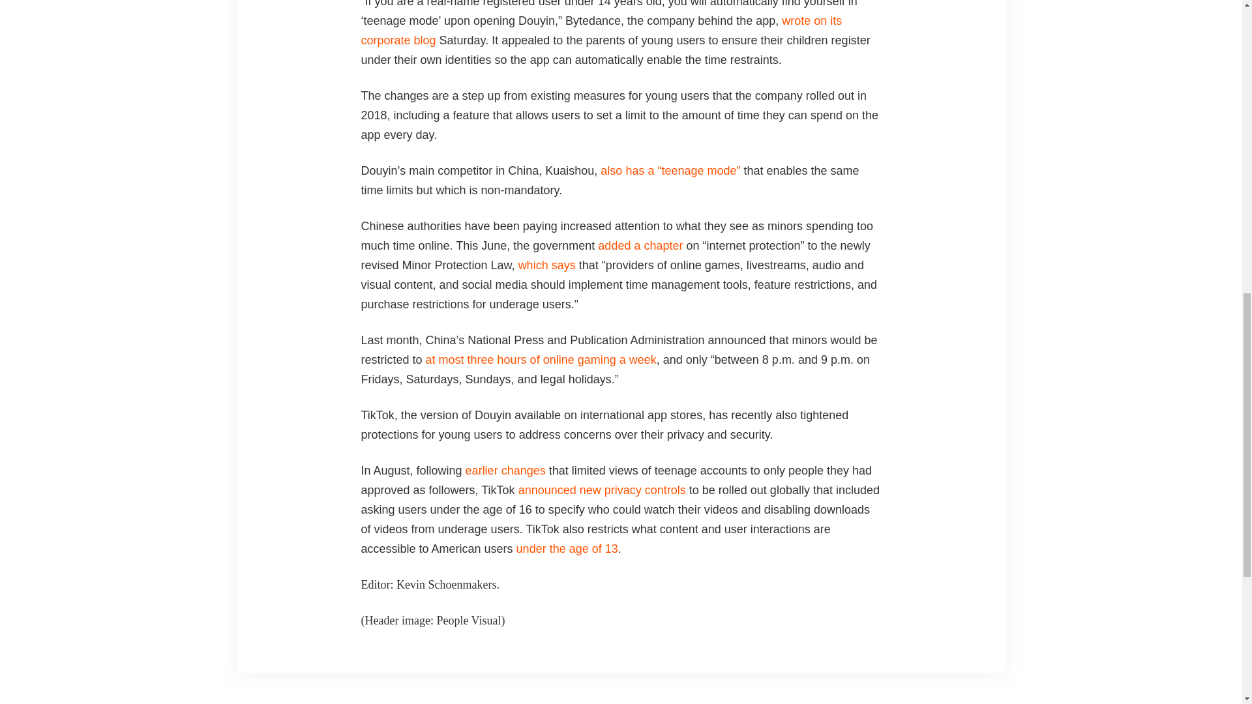 This screenshot has width=1252, height=704. I want to click on added a chapter, so click(640, 245).